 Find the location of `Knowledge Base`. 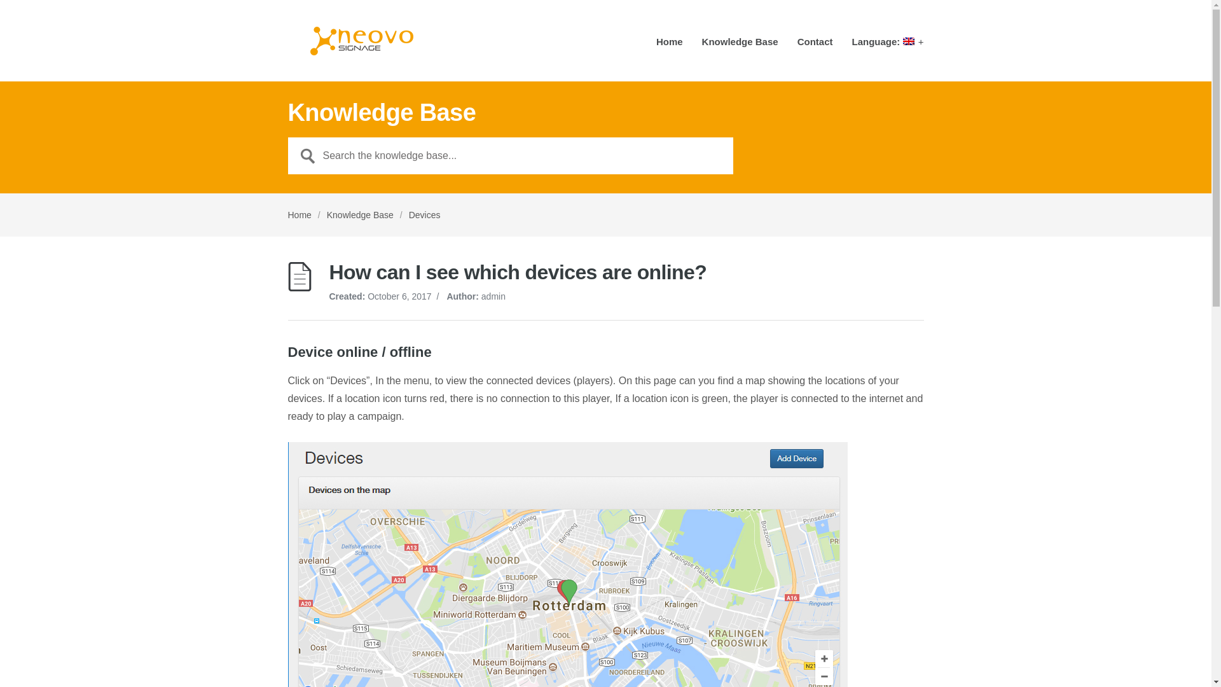

Knowledge Base is located at coordinates (360, 215).